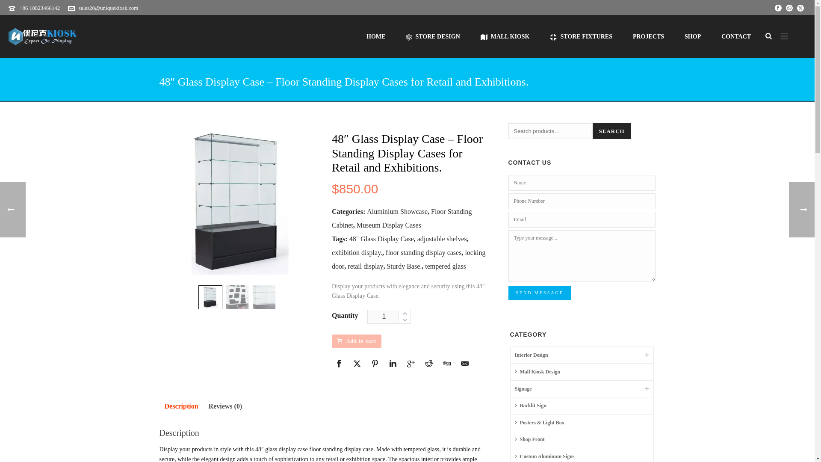  Describe the element at coordinates (376, 36) in the screenshot. I see `HOME` at that location.